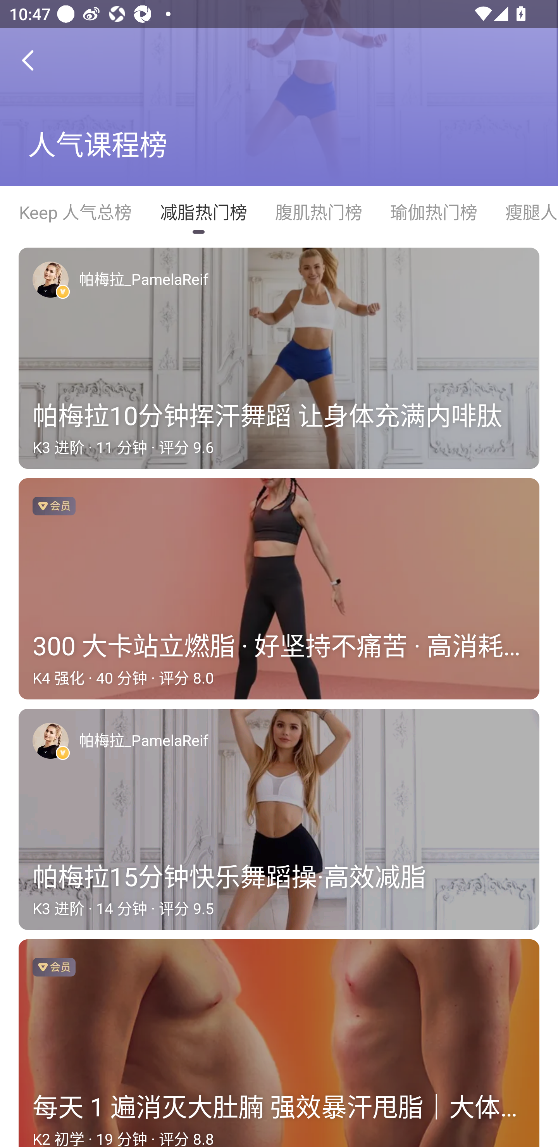  What do you see at coordinates (433, 212) in the screenshot?
I see `瑜伽热门榜` at bounding box center [433, 212].